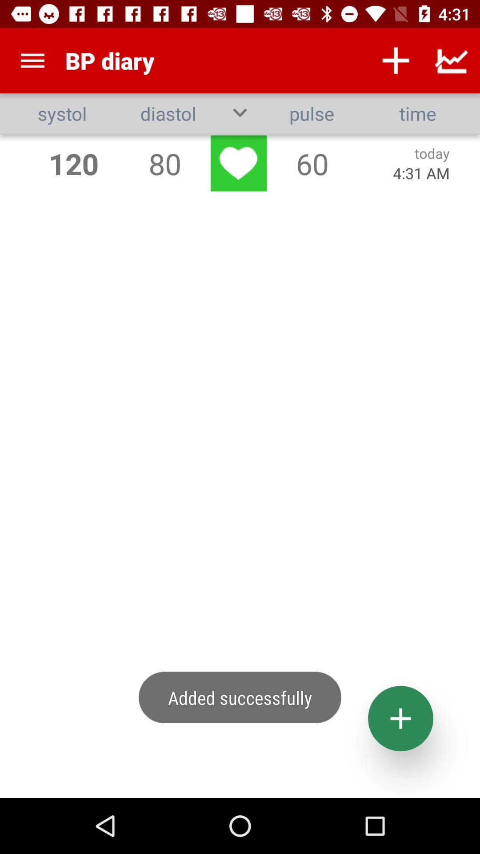 Image resolution: width=480 pixels, height=854 pixels. I want to click on choose app below time icon, so click(432, 153).